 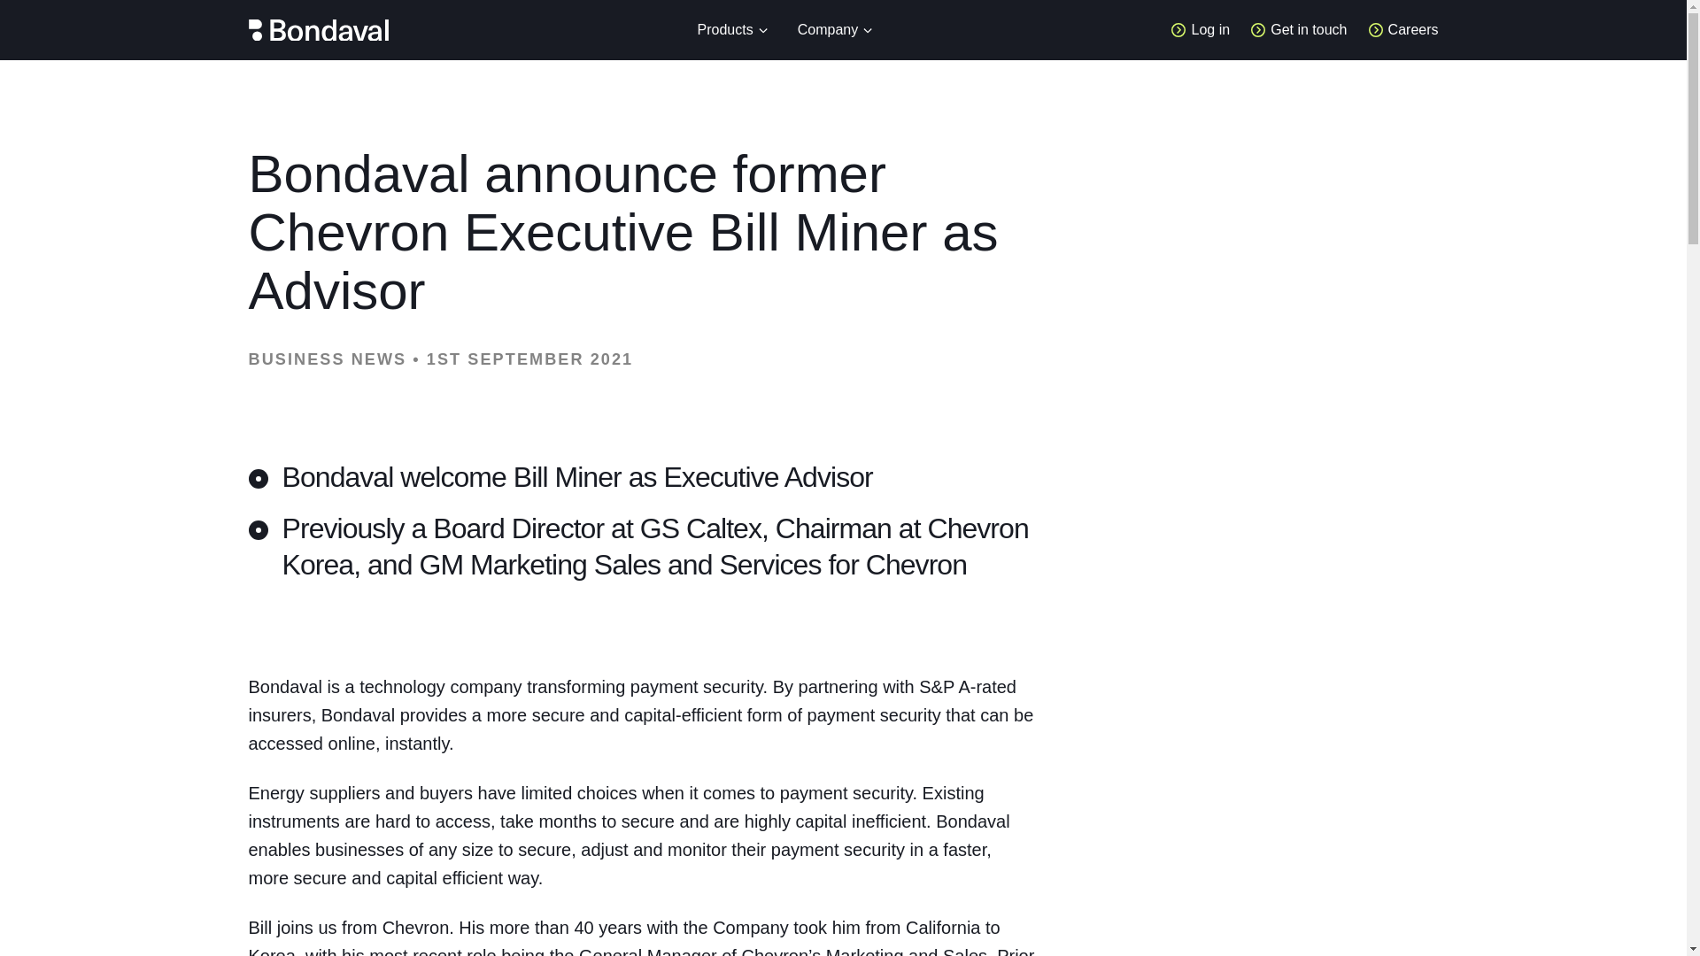 What do you see at coordinates (1200, 30) in the screenshot?
I see `Log in` at bounding box center [1200, 30].